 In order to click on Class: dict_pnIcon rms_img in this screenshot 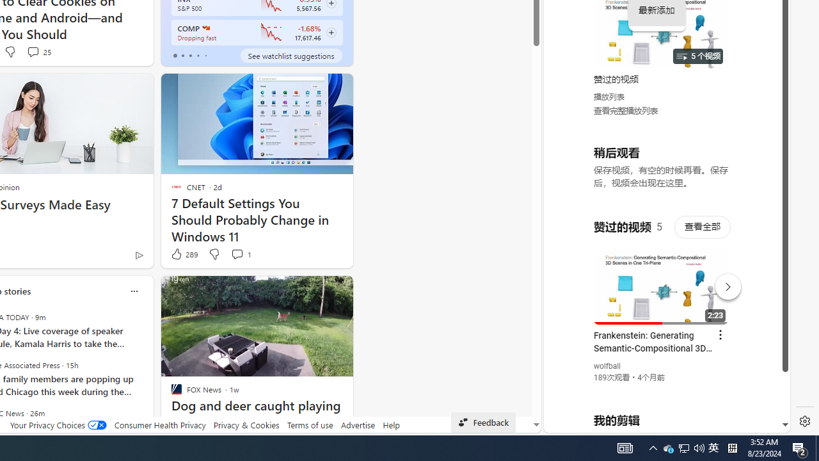, I will do `click(658, 423)`.